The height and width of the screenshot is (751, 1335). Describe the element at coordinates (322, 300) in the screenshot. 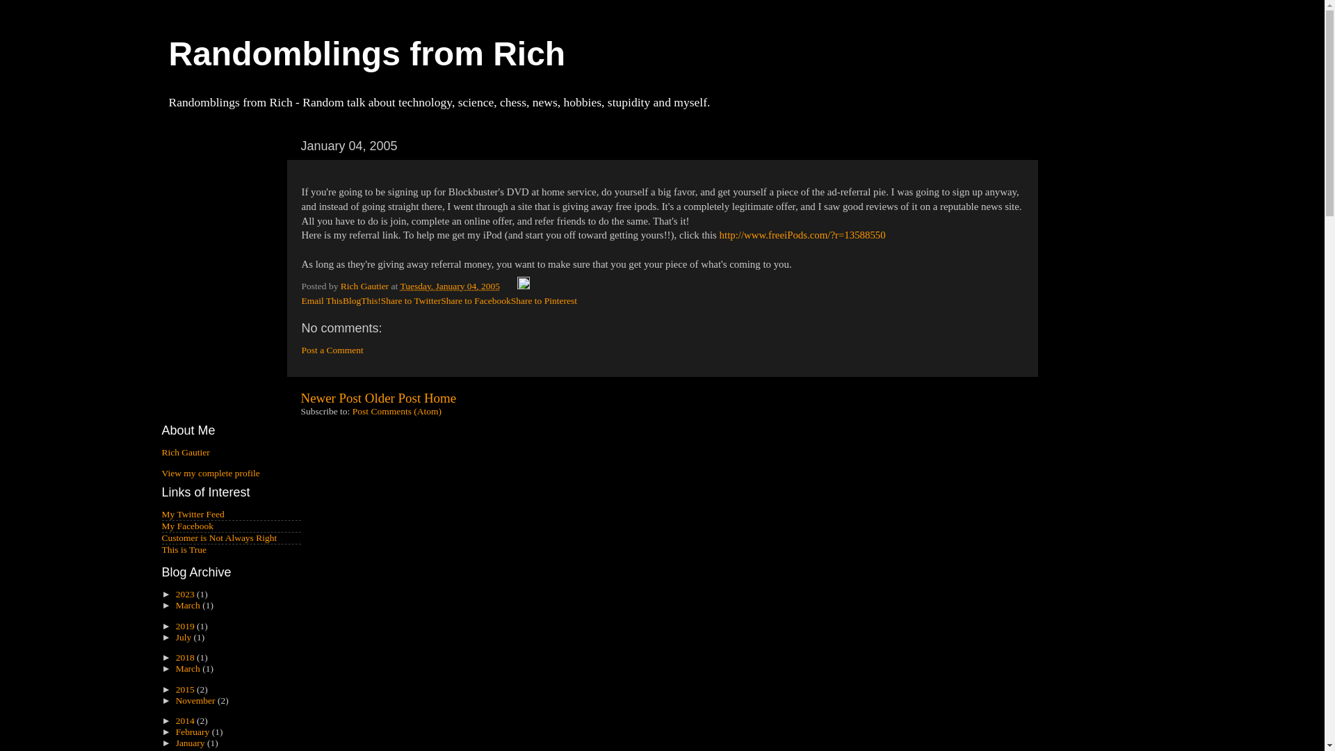

I see `Email This` at that location.